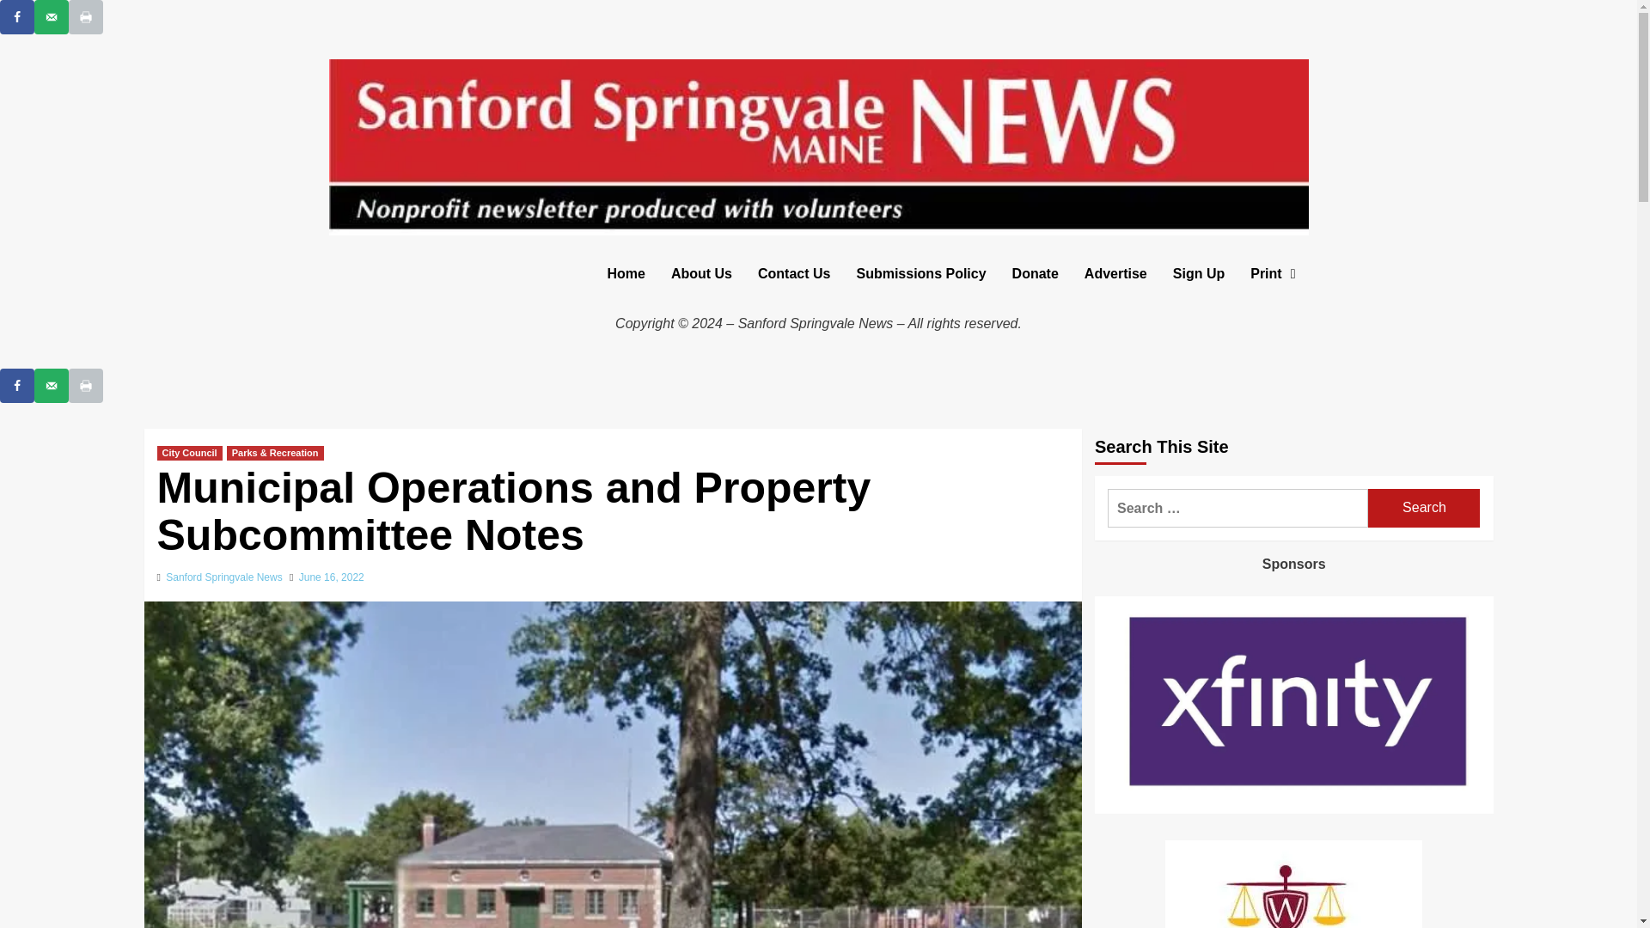  What do you see at coordinates (1035, 273) in the screenshot?
I see `Donate` at bounding box center [1035, 273].